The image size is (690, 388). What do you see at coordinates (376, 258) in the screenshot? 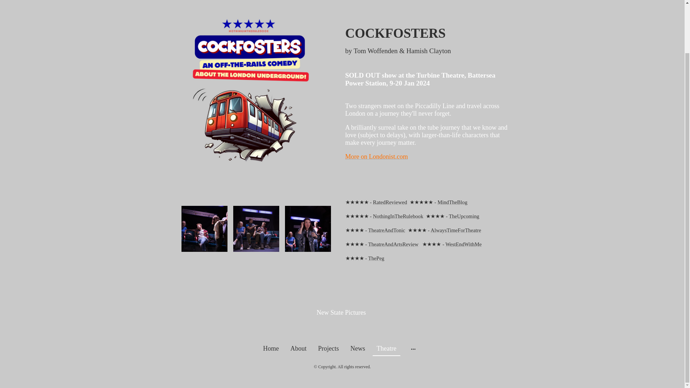
I see `ThePeg` at bounding box center [376, 258].